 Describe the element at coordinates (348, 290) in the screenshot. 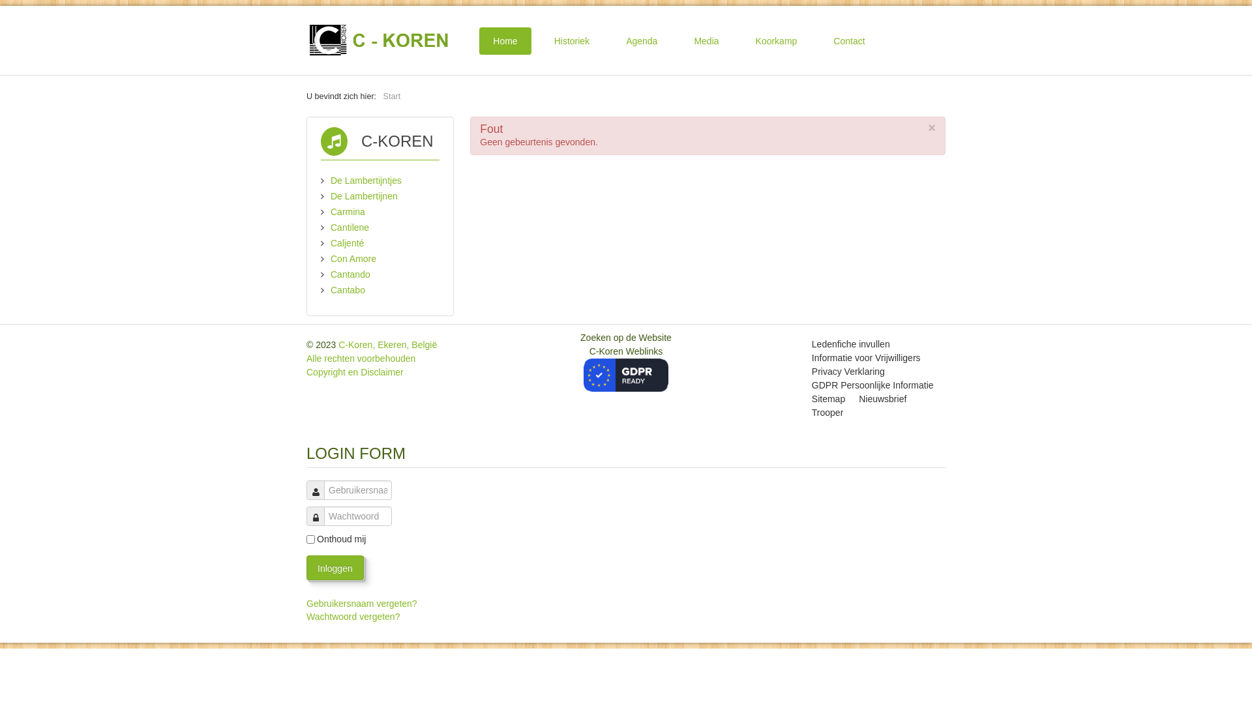

I see `Cantabo` at that location.